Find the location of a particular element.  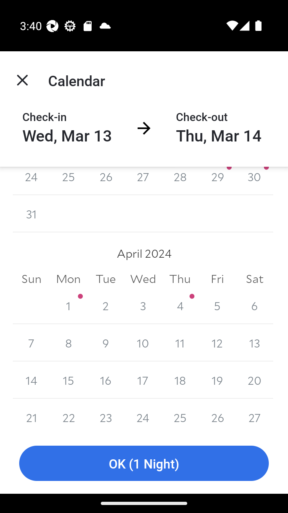

18 18 April 2024 is located at coordinates (180, 380).